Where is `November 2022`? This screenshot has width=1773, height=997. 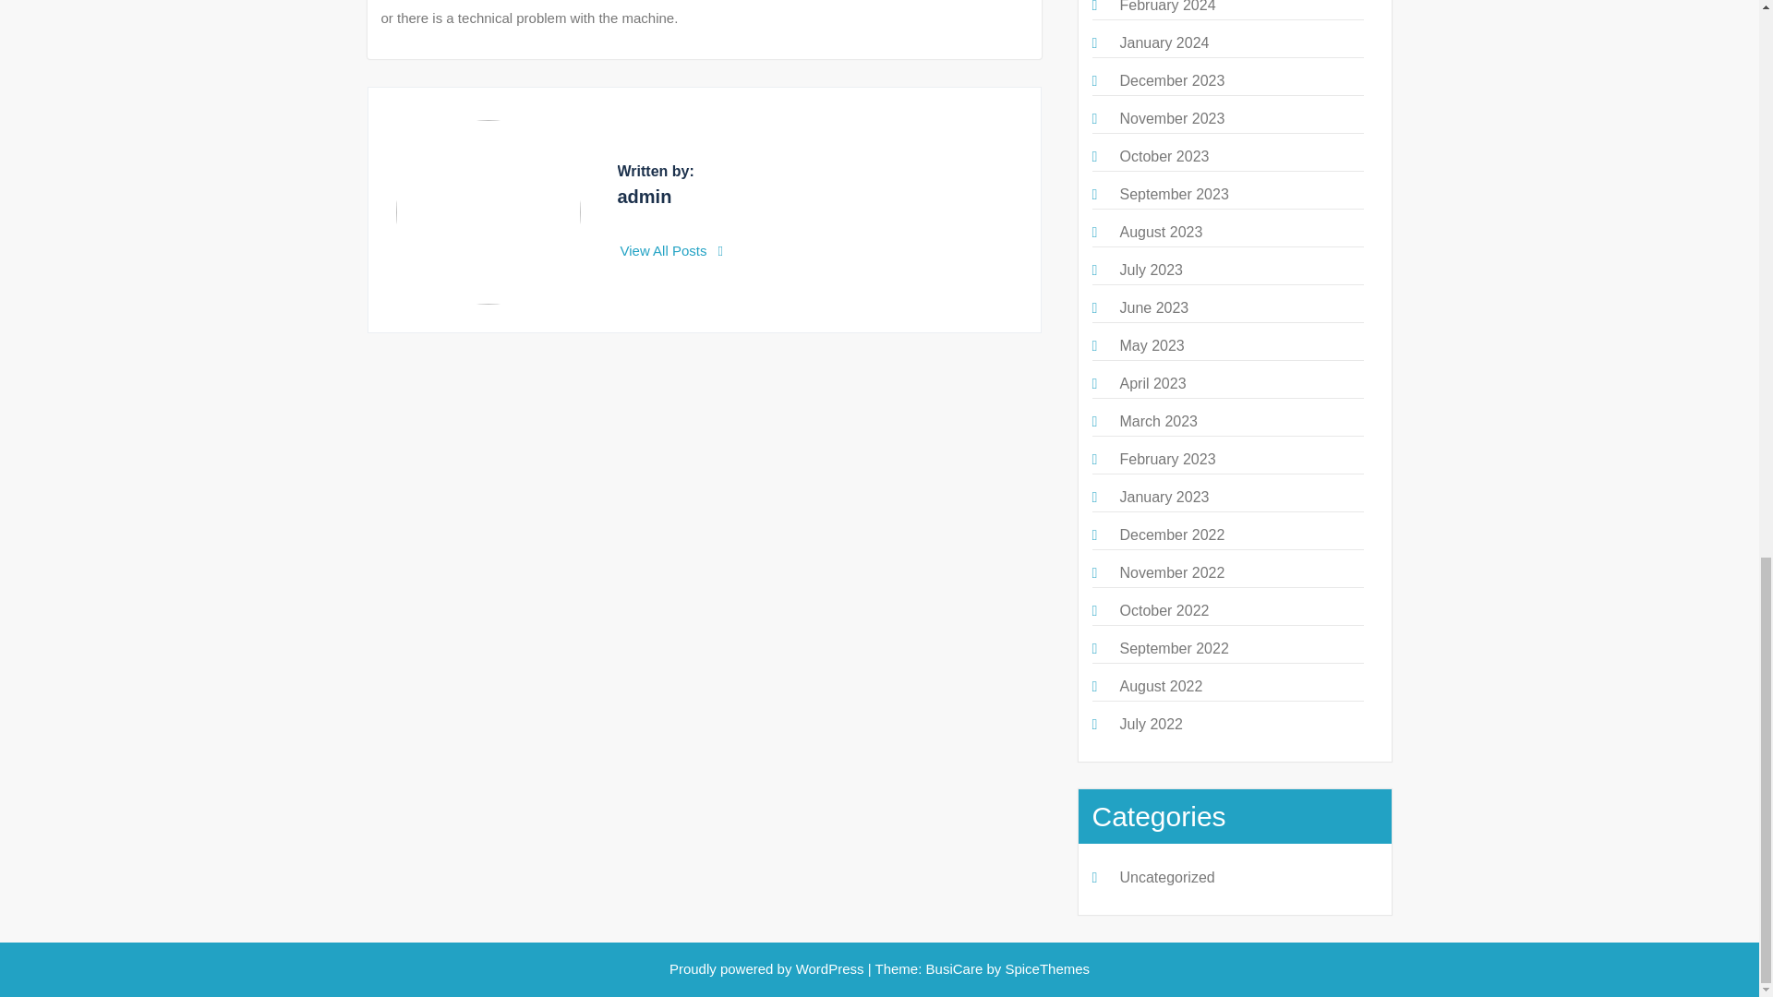 November 2022 is located at coordinates (1171, 572).